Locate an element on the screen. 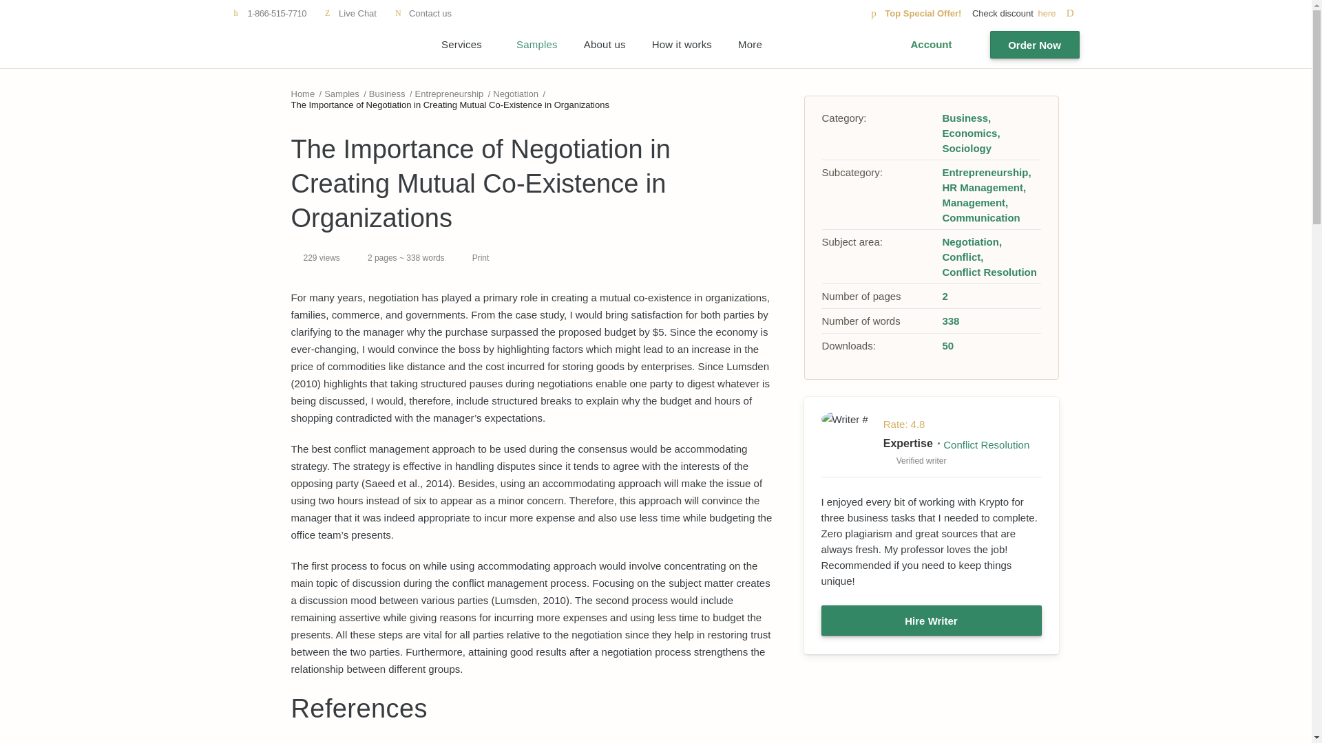 This screenshot has width=1322, height=743. How it works is located at coordinates (682, 45).